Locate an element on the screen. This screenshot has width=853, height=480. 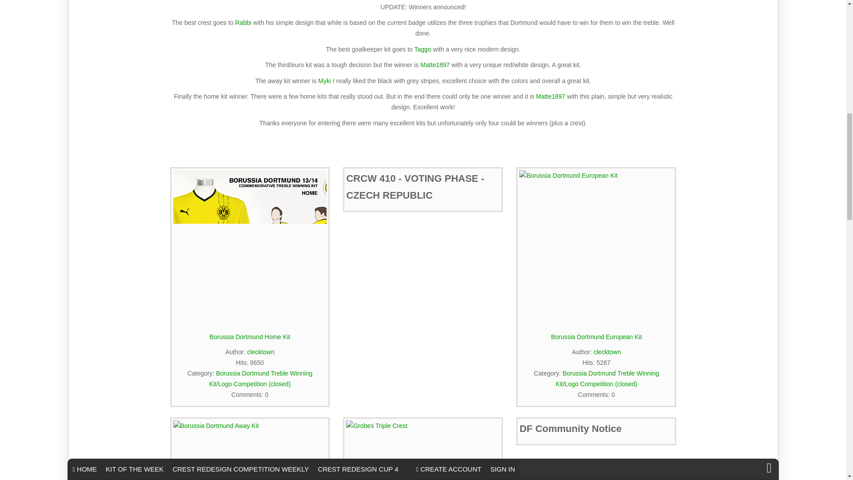
Matte1897 is located at coordinates (550, 96).